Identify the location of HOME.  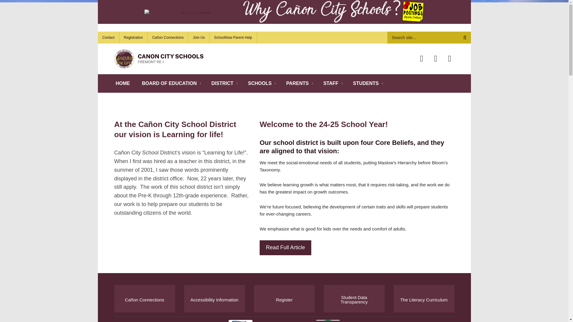
(123, 83).